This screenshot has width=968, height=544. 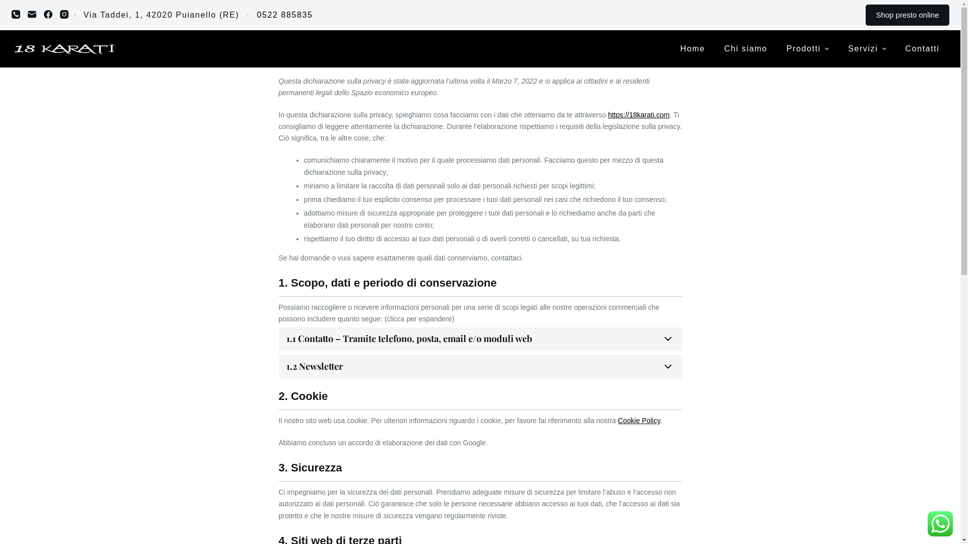 I want to click on Skip to content, so click(x=10, y=5).